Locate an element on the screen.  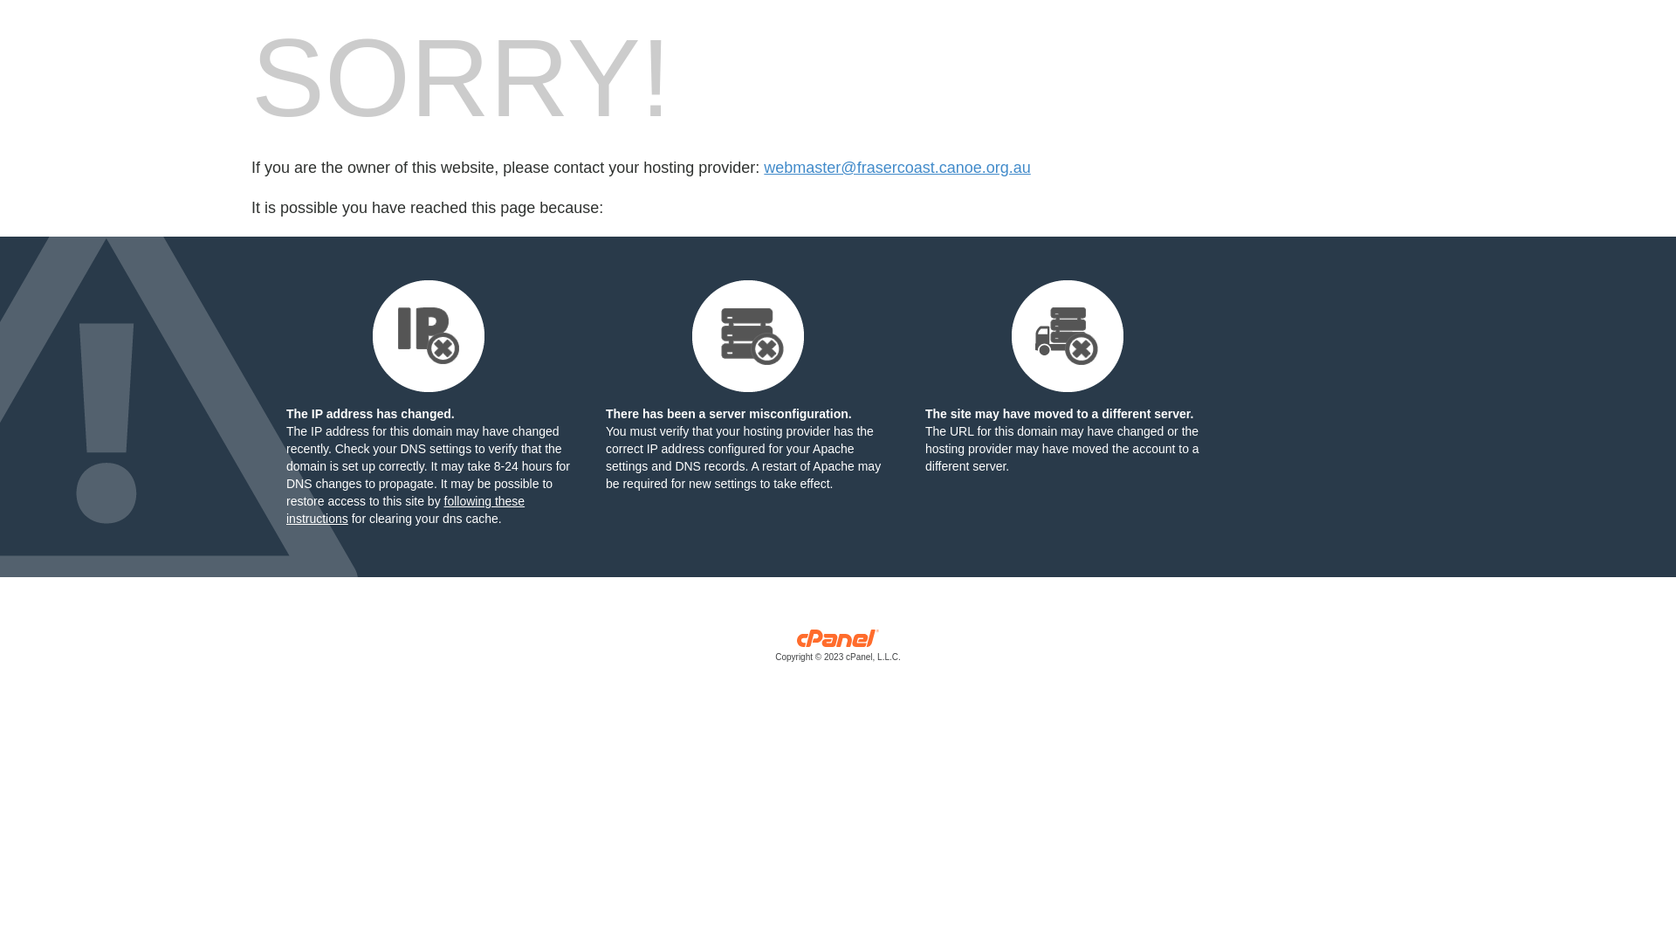
webmaster@frasercoast.canoe.org.au is located at coordinates (897, 168).